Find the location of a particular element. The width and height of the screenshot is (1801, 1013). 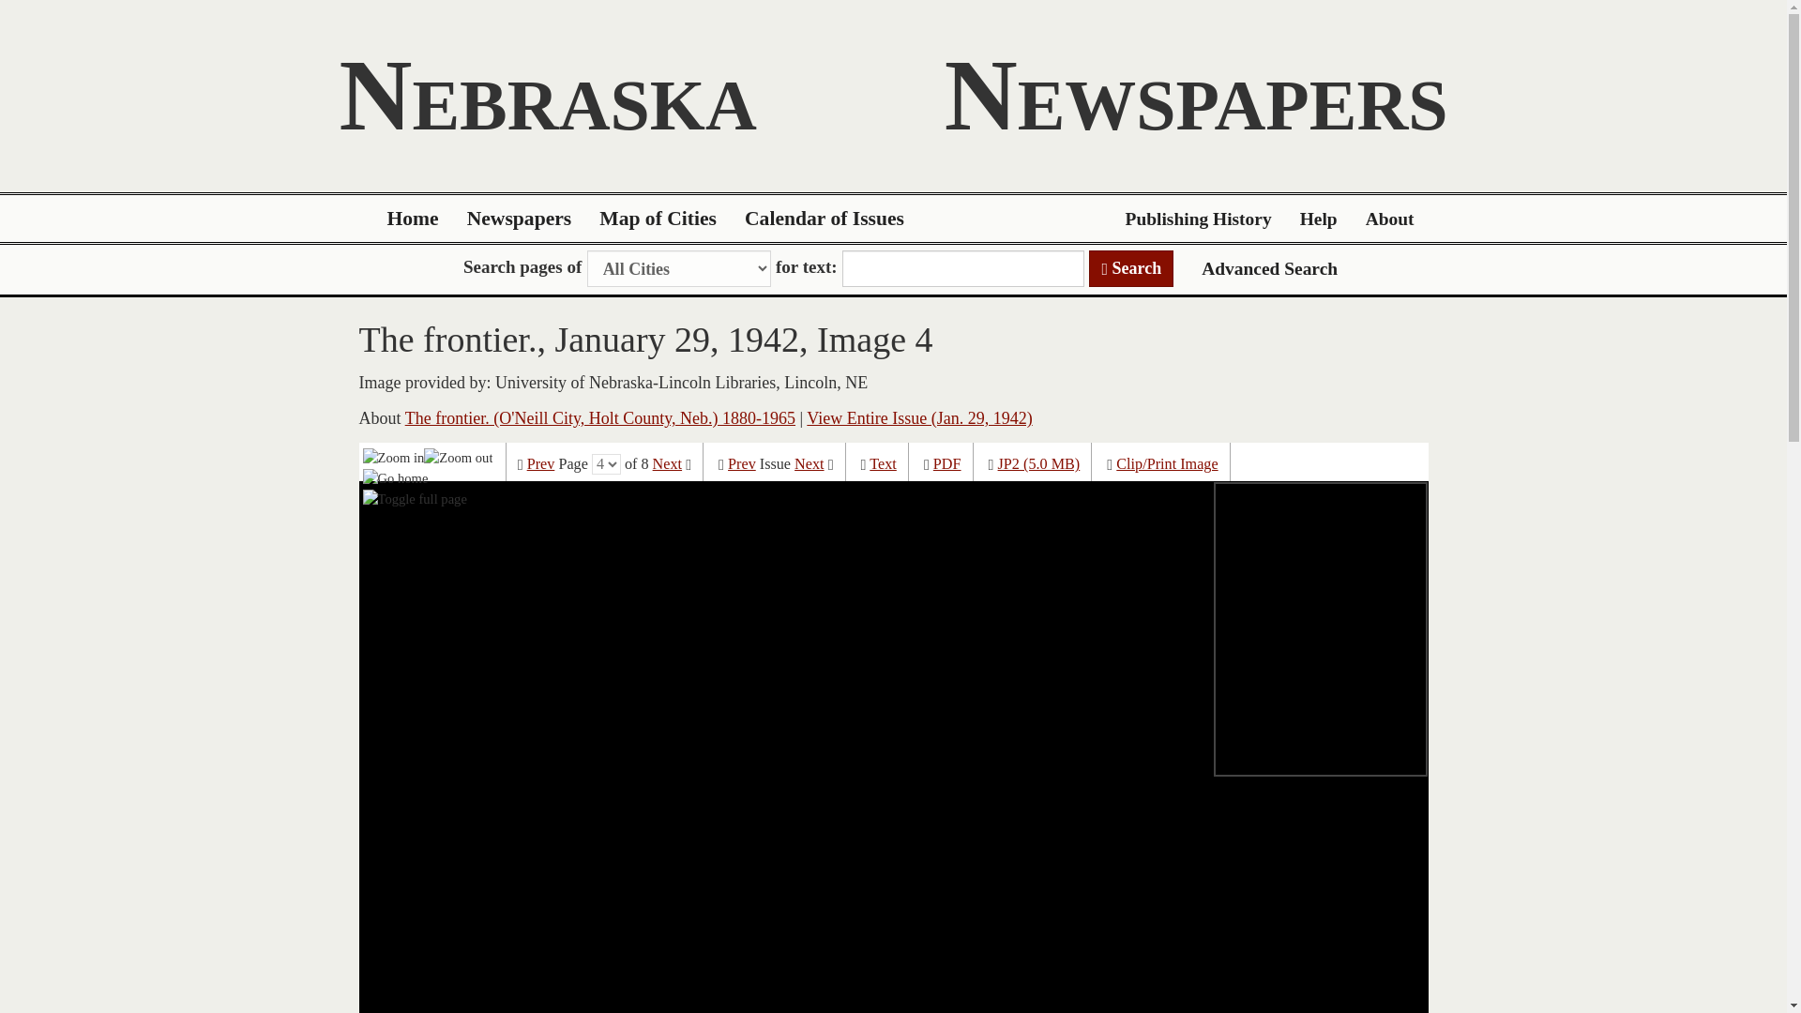

Newspapers is located at coordinates (520, 219).